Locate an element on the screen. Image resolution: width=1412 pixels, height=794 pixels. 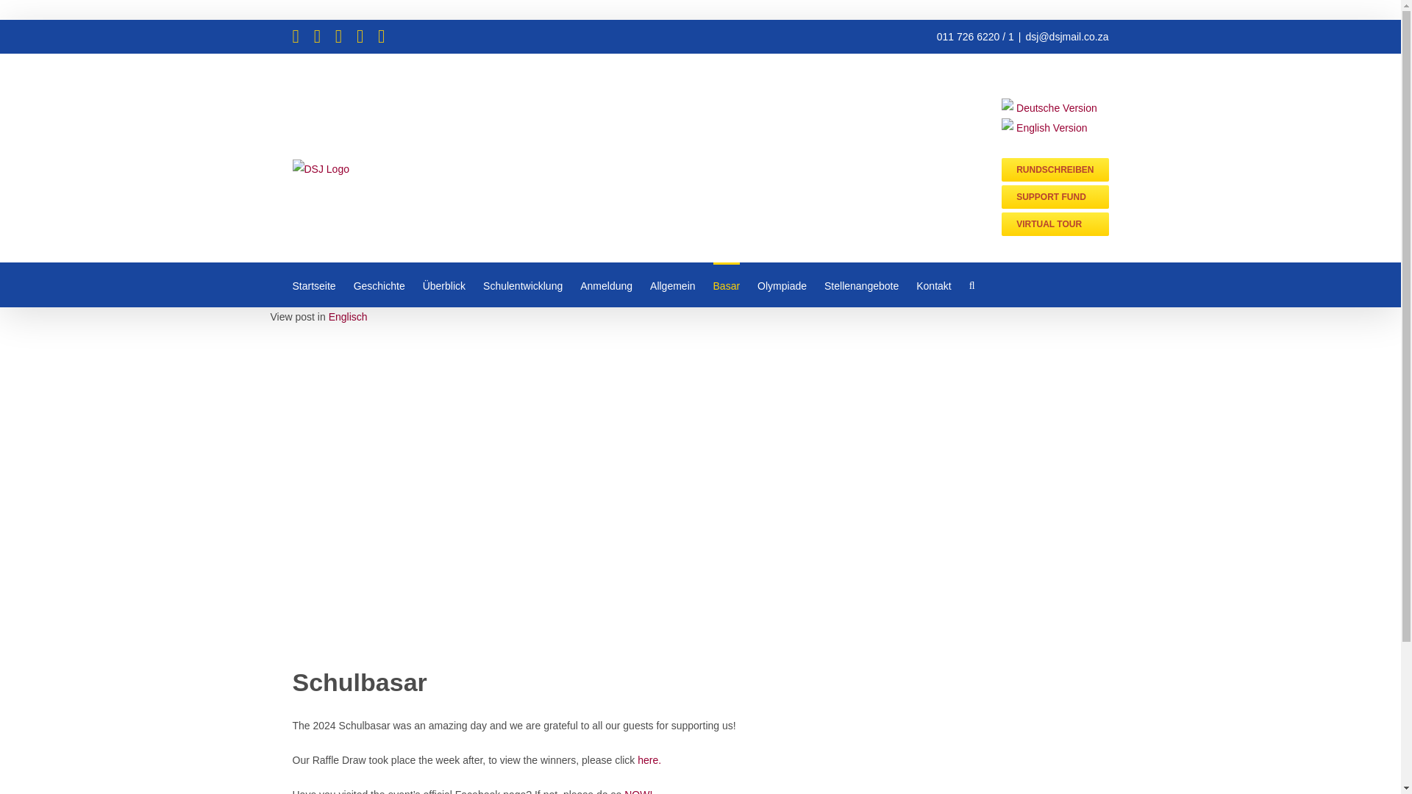
VIRTUAL TOUR is located at coordinates (1055, 223).